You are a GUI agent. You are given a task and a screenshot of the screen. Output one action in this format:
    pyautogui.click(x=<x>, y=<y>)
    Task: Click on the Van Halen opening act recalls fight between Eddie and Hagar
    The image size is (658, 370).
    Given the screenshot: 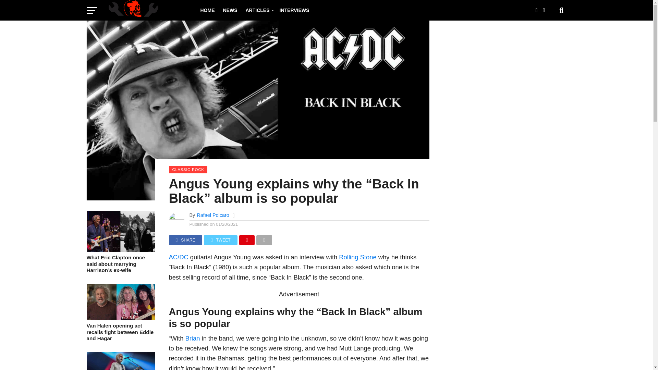 What is the action you would take?
    pyautogui.click(x=120, y=318)
    